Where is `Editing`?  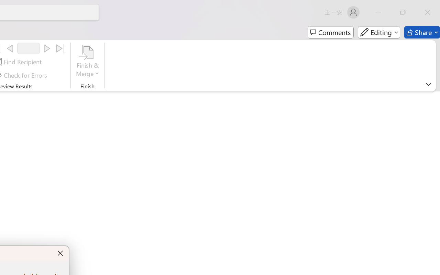 Editing is located at coordinates (379, 32).